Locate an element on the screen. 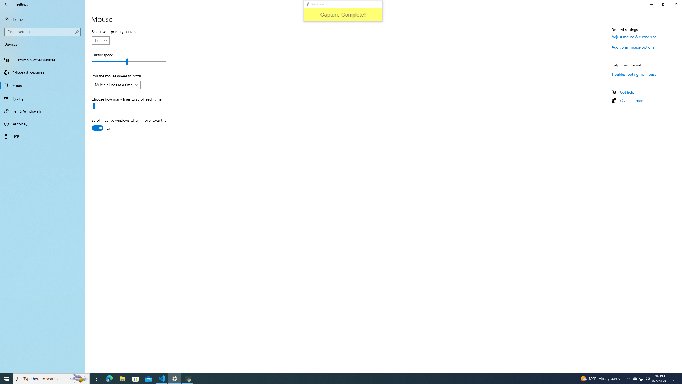  Cursor speed is located at coordinates (129, 61).